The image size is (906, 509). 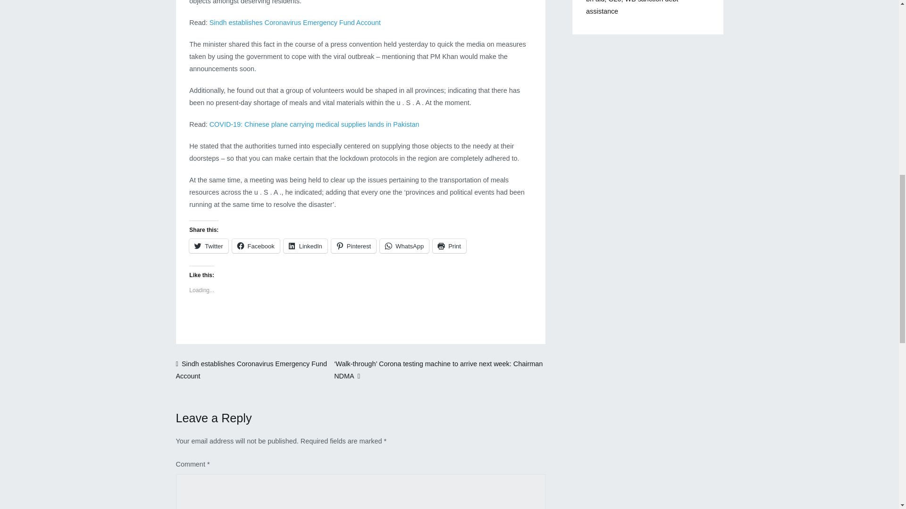 I want to click on Click to print, so click(x=449, y=246).